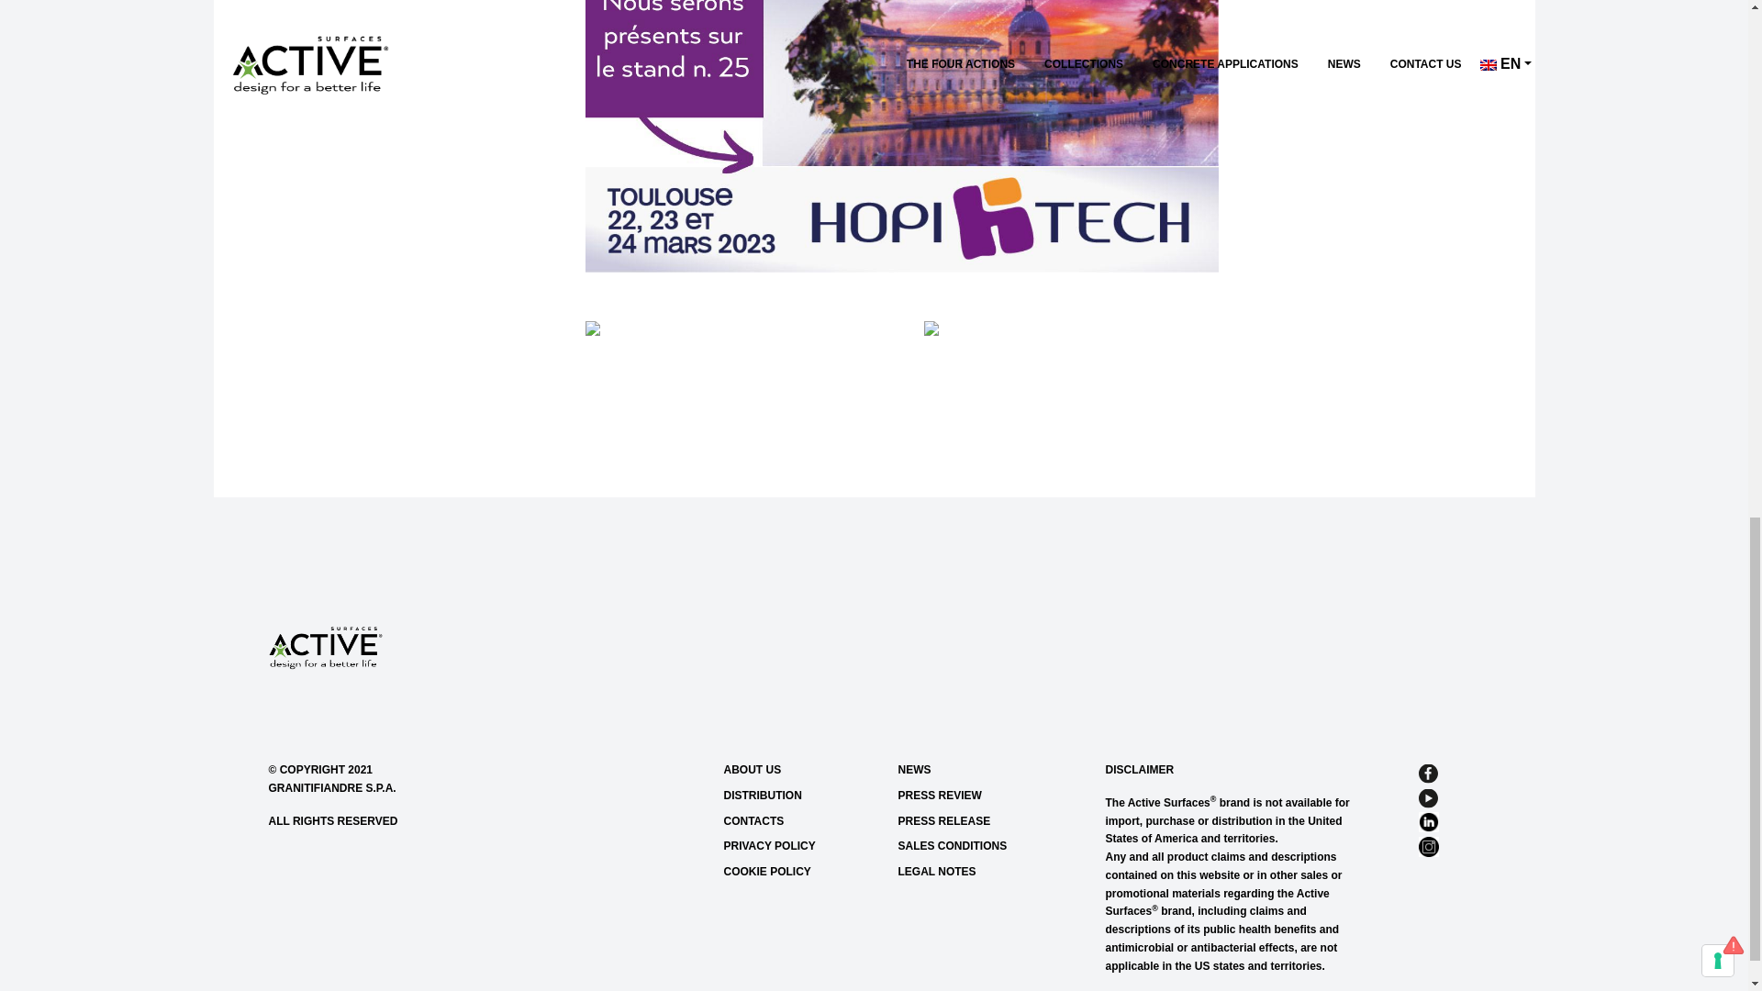 The image size is (1762, 991). Describe the element at coordinates (804, 872) in the screenshot. I see `COOKIE POLICY` at that location.